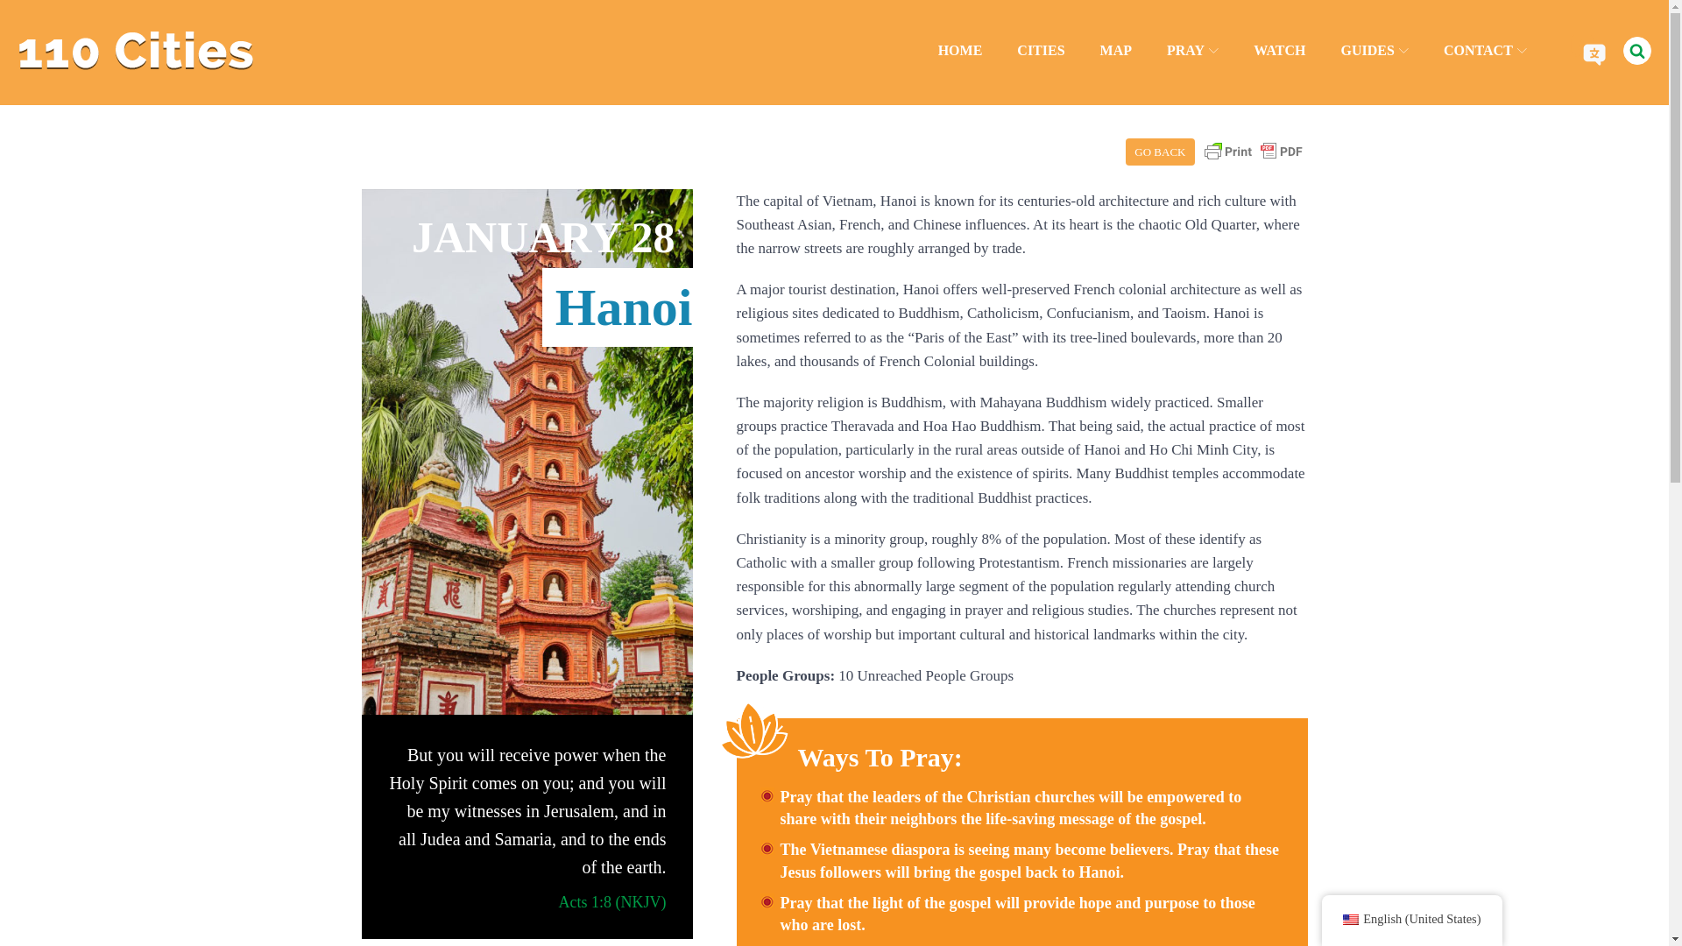  What do you see at coordinates (1040, 51) in the screenshot?
I see `CITIES` at bounding box center [1040, 51].